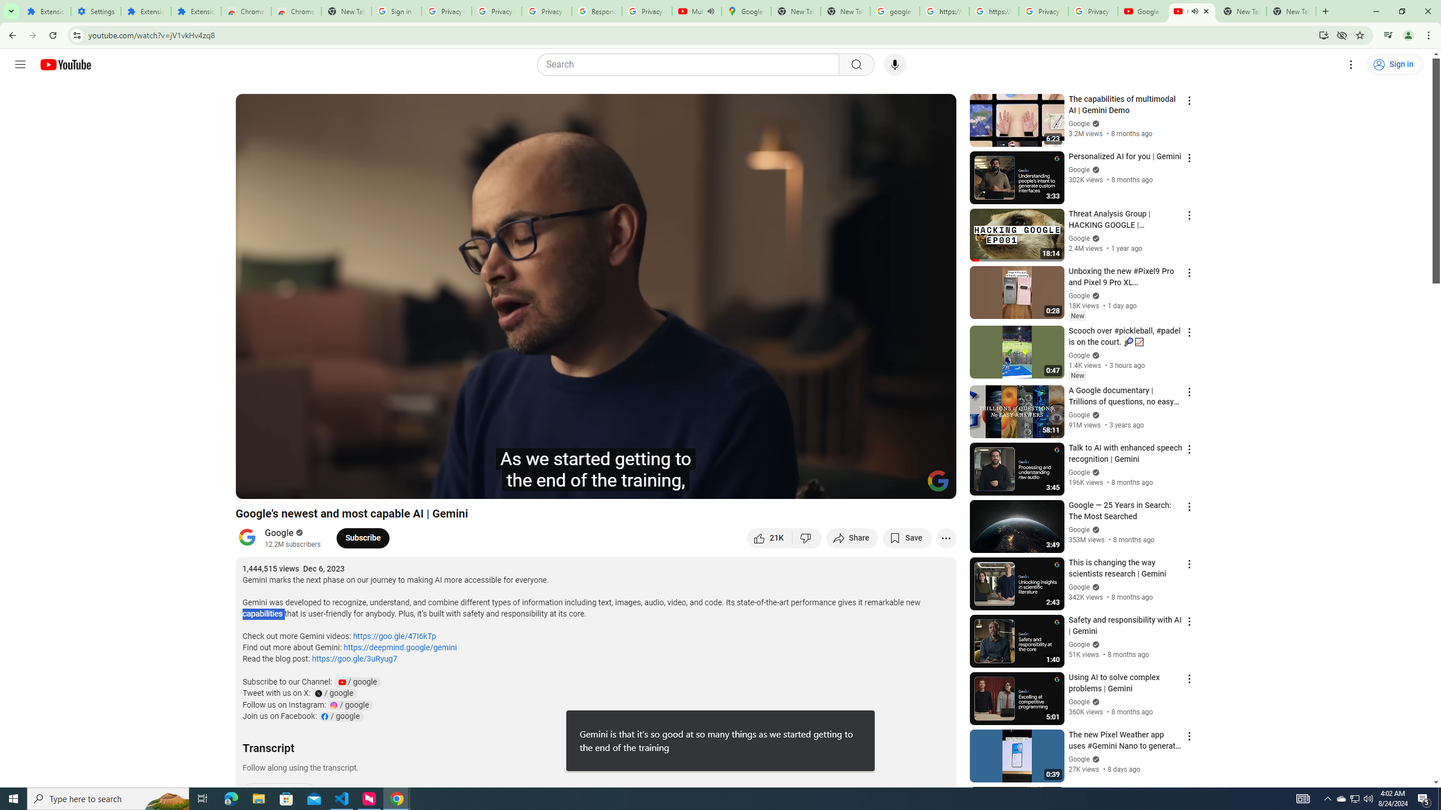 Image resolution: width=1441 pixels, height=810 pixels. Describe the element at coordinates (65, 64) in the screenshot. I see `YouTube Home` at that location.